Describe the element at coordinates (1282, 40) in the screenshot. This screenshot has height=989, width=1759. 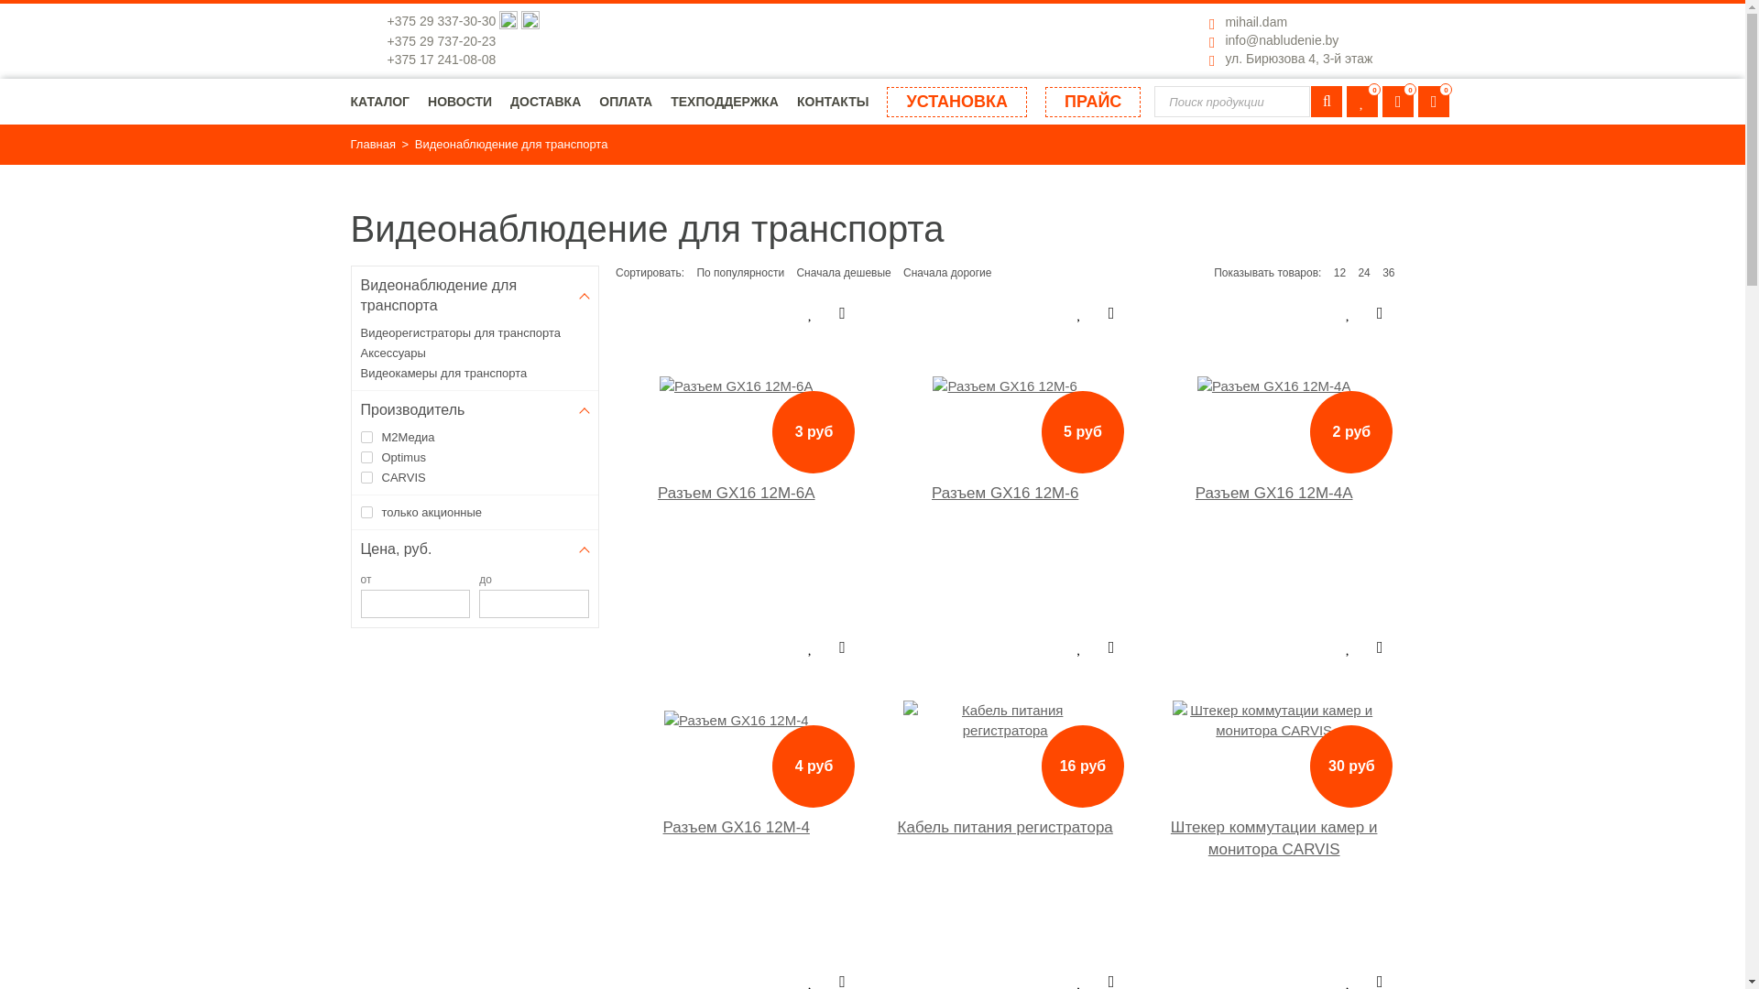
I see `info@nabludenie.by` at that location.